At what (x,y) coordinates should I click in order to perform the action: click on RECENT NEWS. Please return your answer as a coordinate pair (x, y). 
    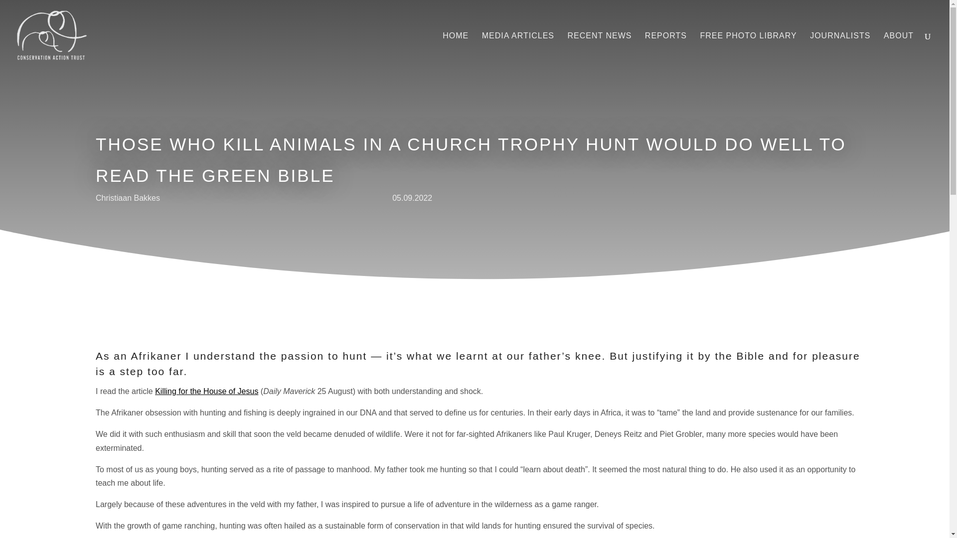
    Looking at the image, I should click on (599, 52).